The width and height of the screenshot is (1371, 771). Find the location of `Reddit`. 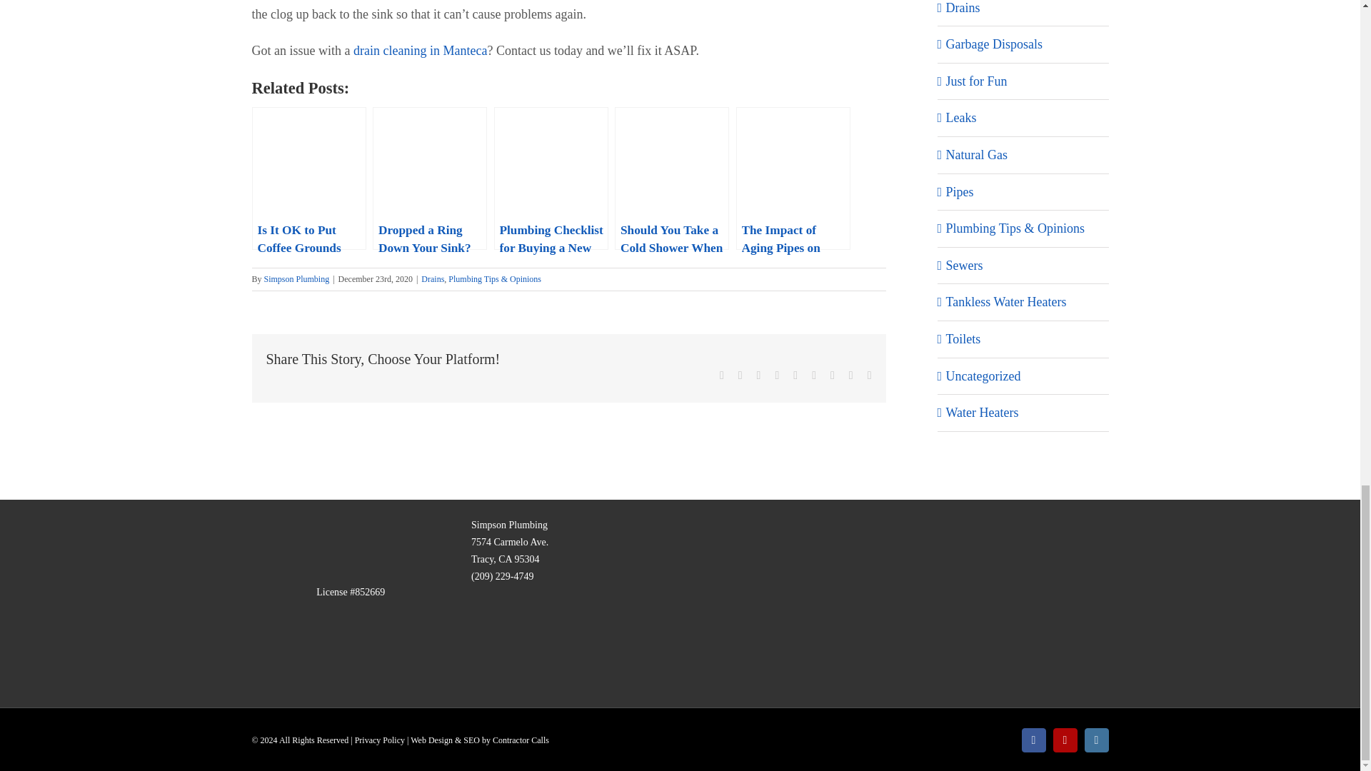

Reddit is located at coordinates (758, 376).